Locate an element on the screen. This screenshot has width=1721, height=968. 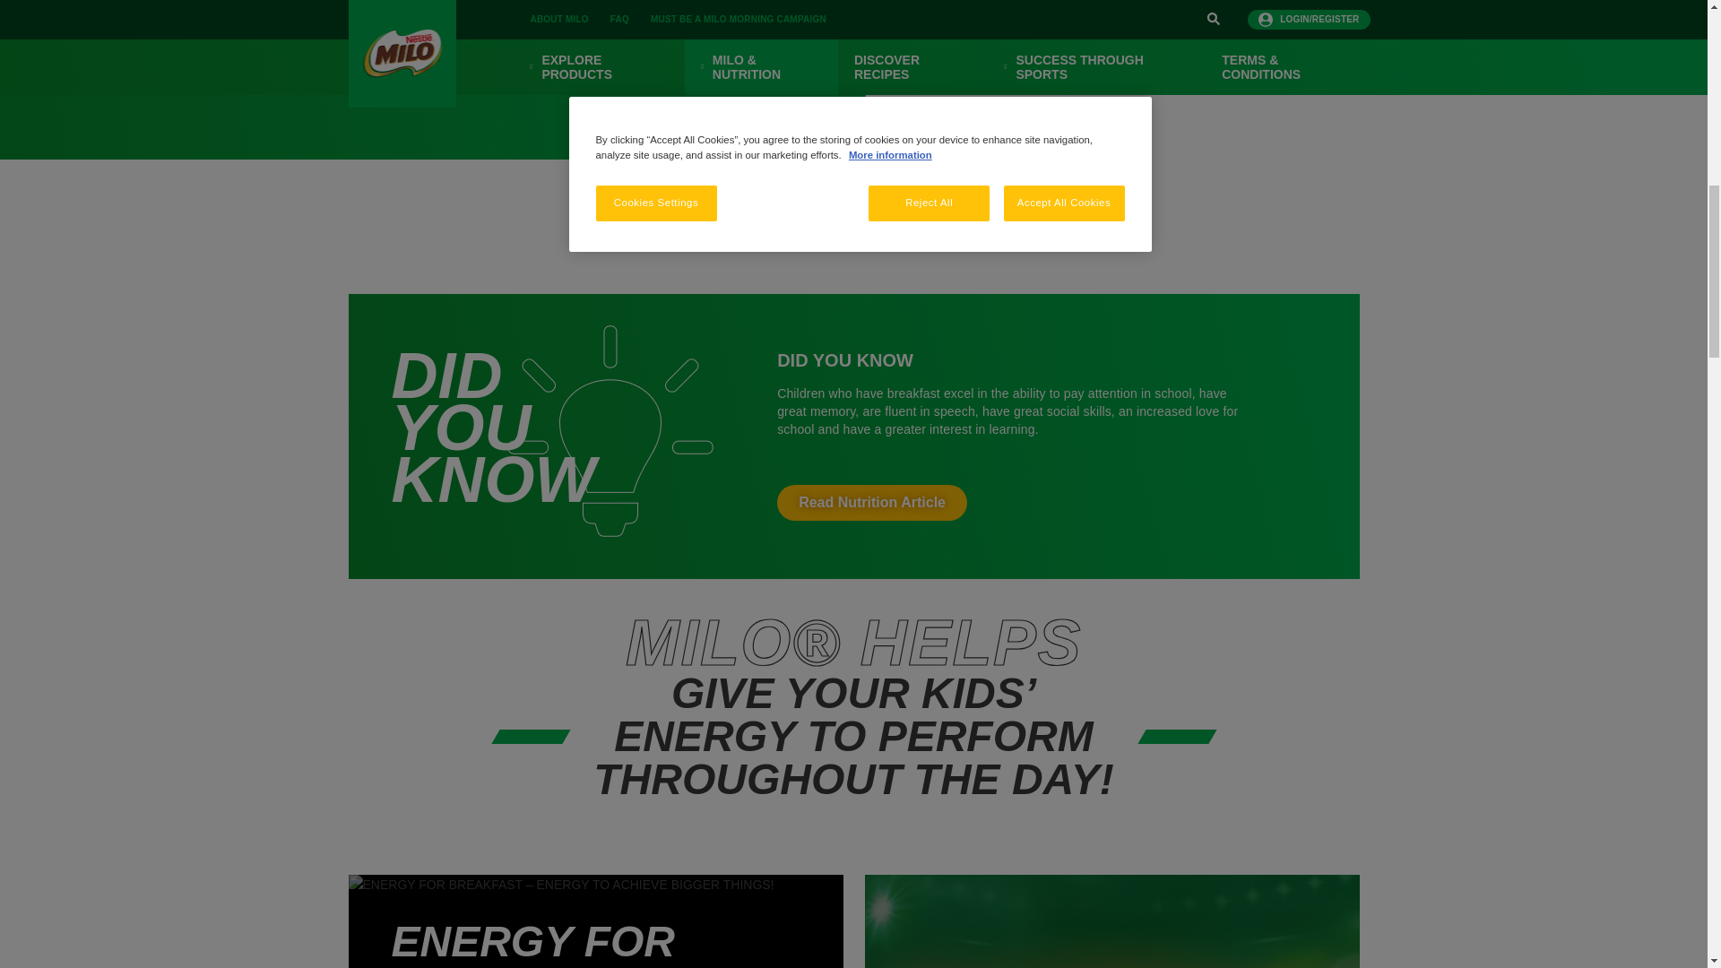
Read Nutrition Article is located at coordinates (872, 503).